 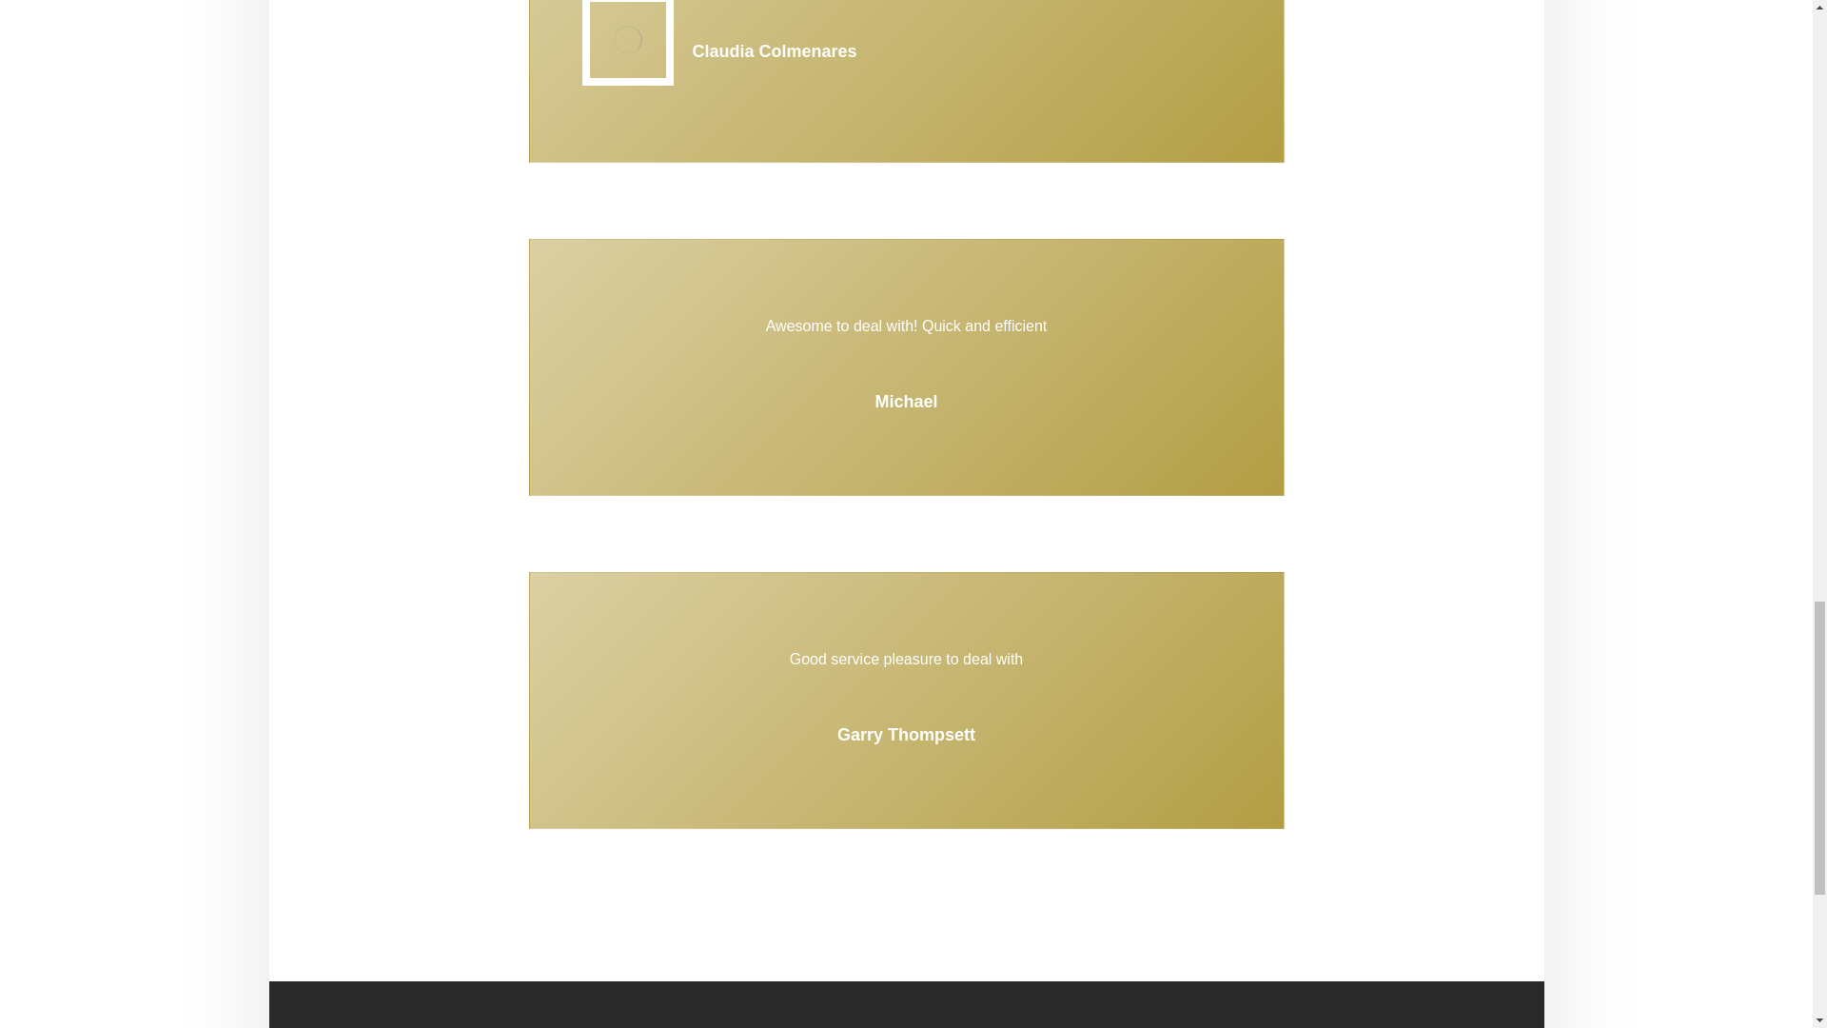 What do you see at coordinates (628, 40) in the screenshot?
I see `Claudia Colmenares` at bounding box center [628, 40].